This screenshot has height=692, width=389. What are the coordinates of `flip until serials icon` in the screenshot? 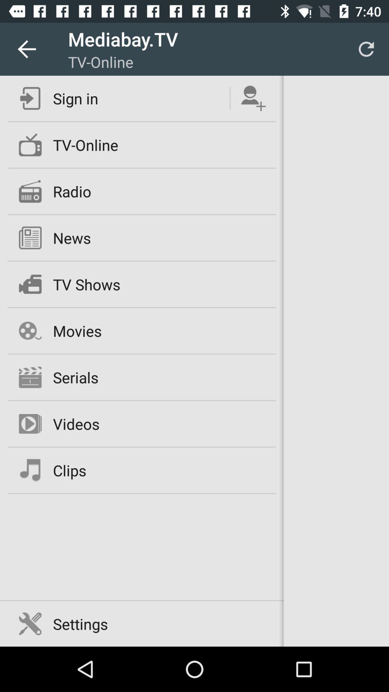 It's located at (76, 377).